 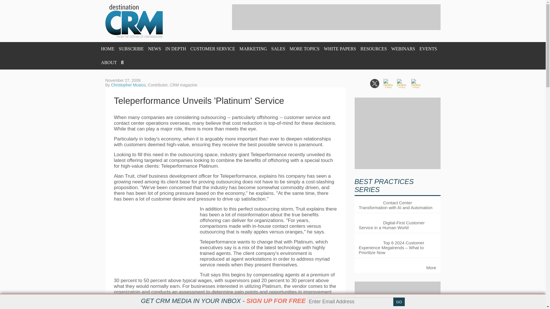 I want to click on RESOURCES, so click(x=373, y=49).